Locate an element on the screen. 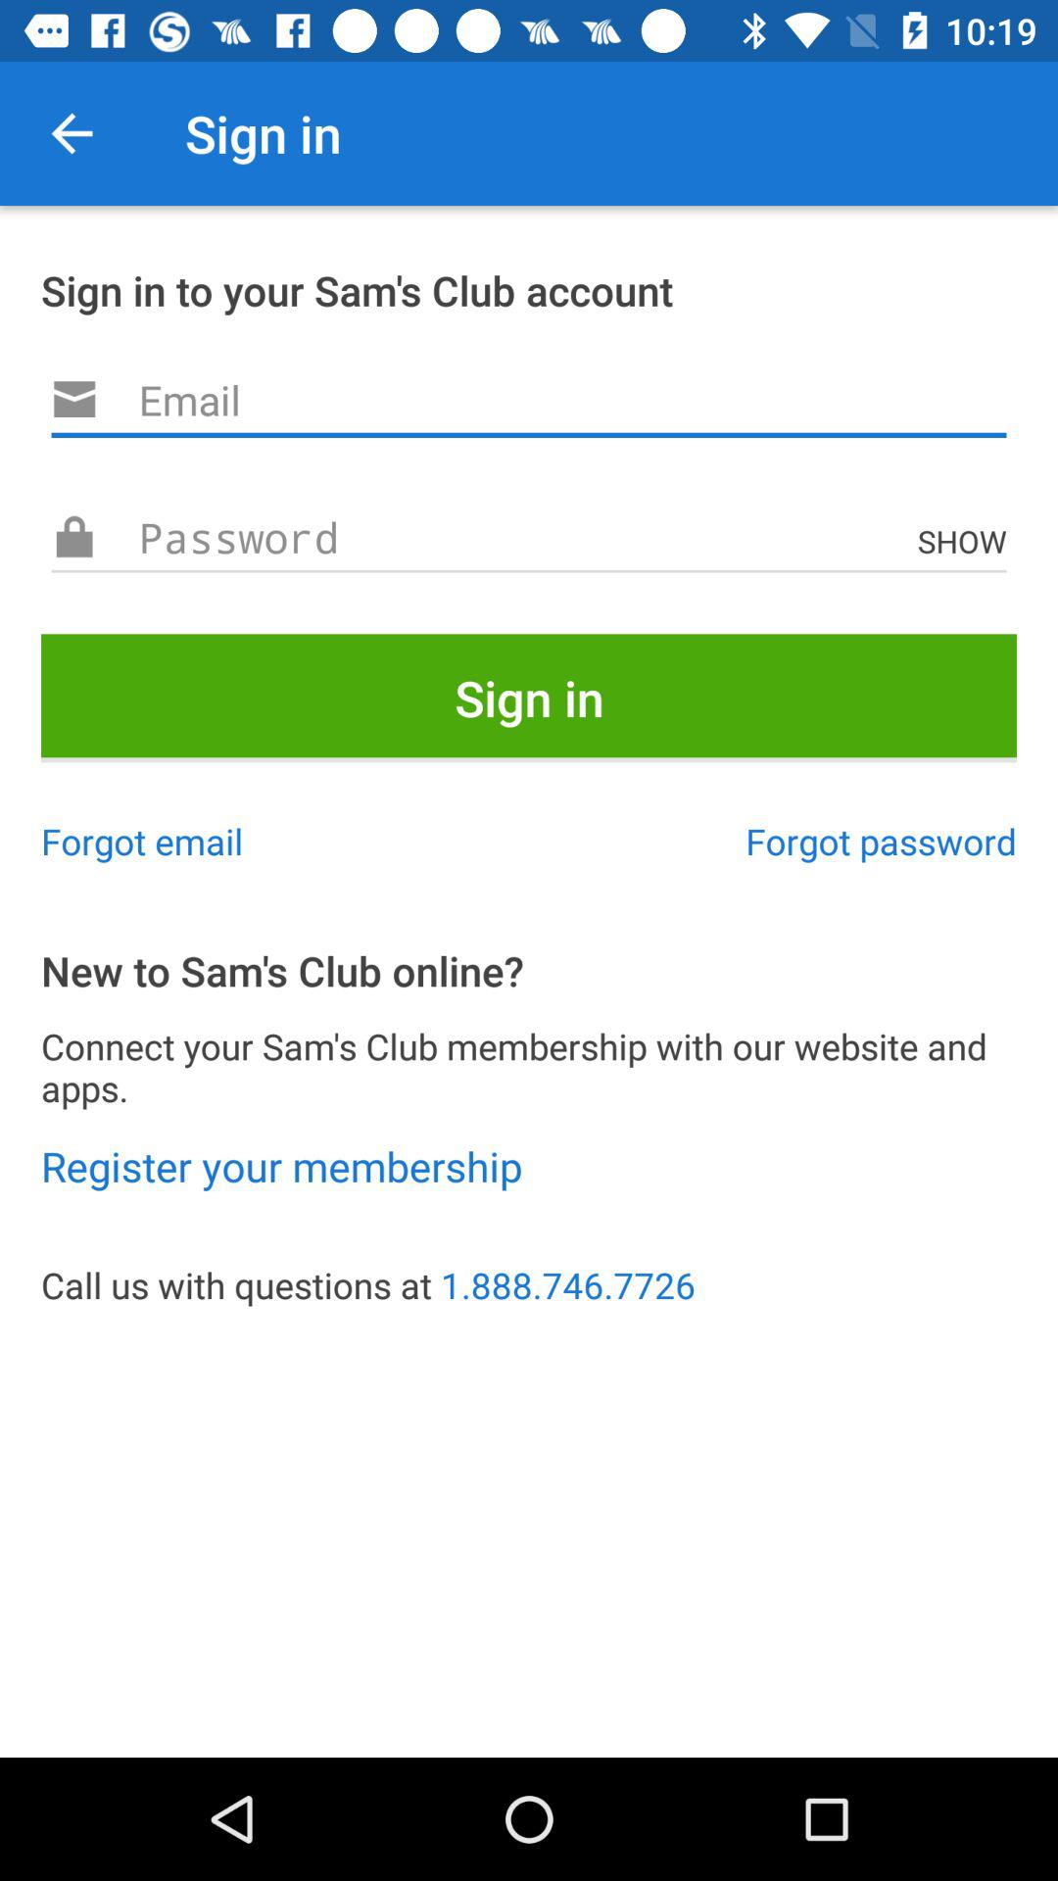 This screenshot has width=1058, height=1881. jump to forgot password is located at coordinates (882, 841).